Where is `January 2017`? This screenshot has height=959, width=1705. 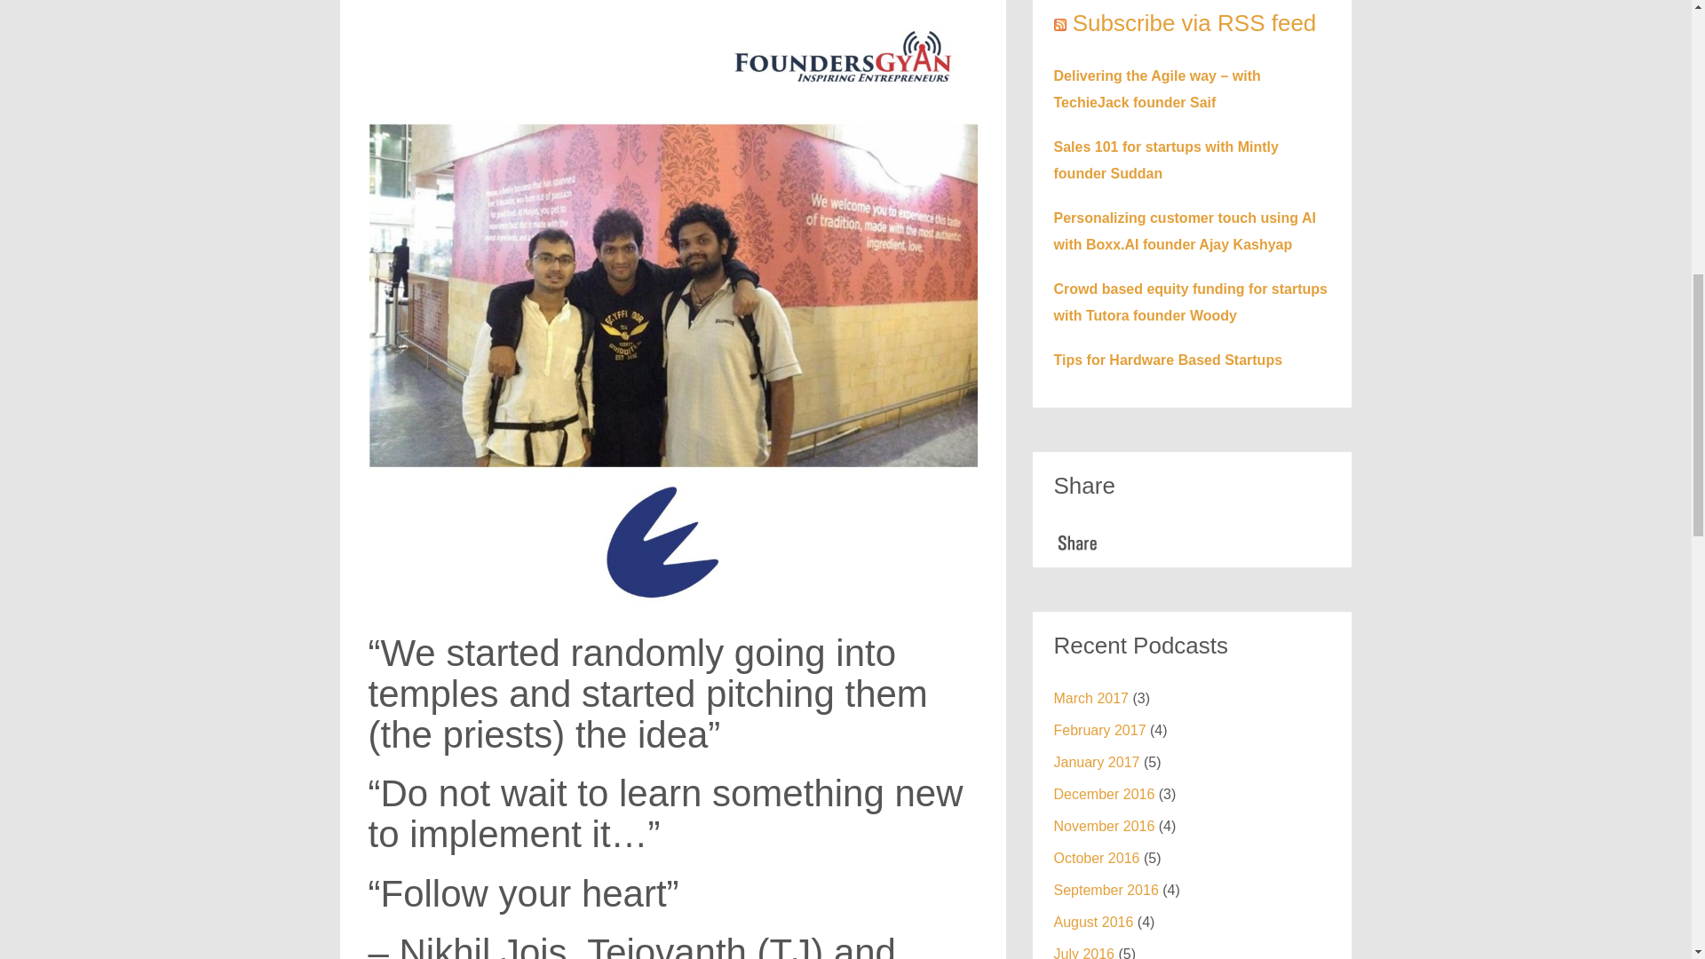
January 2017 is located at coordinates (1096, 762).